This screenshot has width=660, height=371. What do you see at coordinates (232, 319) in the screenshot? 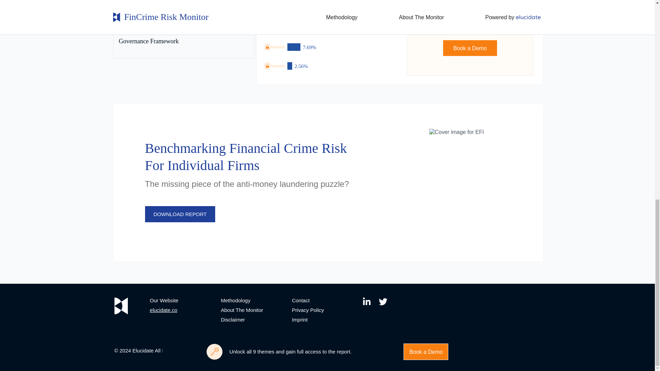
I see `Disclaimer` at bounding box center [232, 319].